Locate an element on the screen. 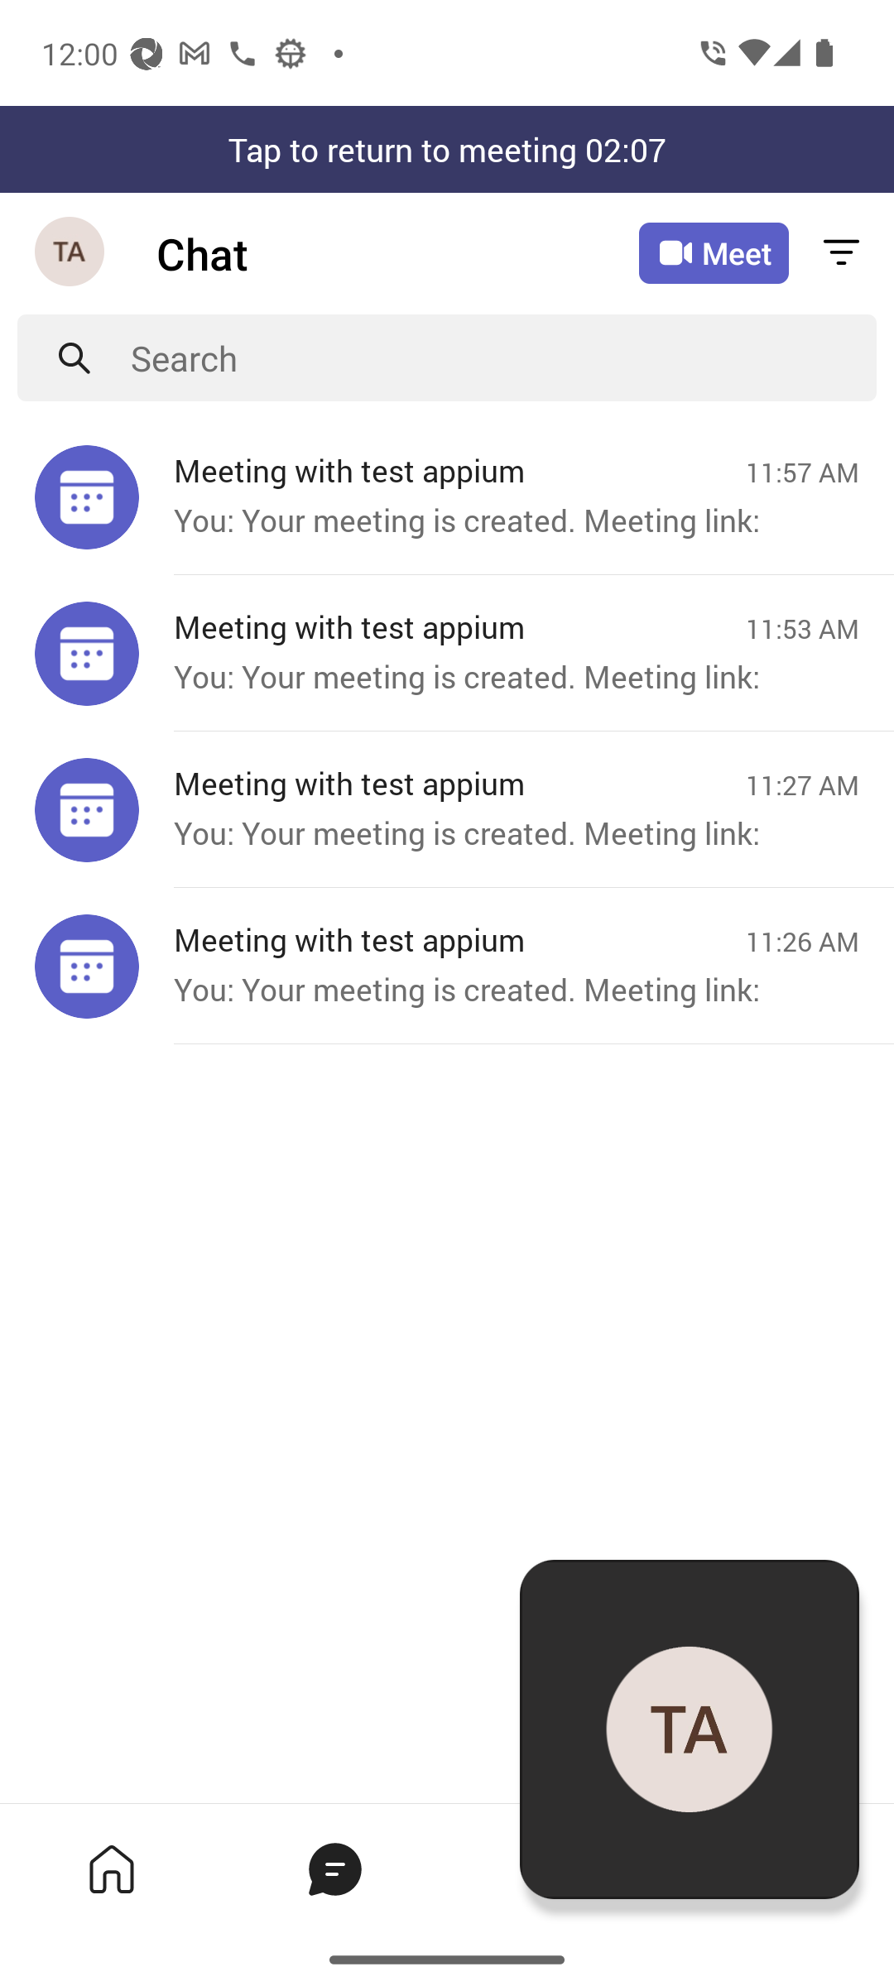 Image resolution: width=894 pixels, height=1986 pixels. Home tab,1 of 4, not selected is located at coordinates (111, 1868).